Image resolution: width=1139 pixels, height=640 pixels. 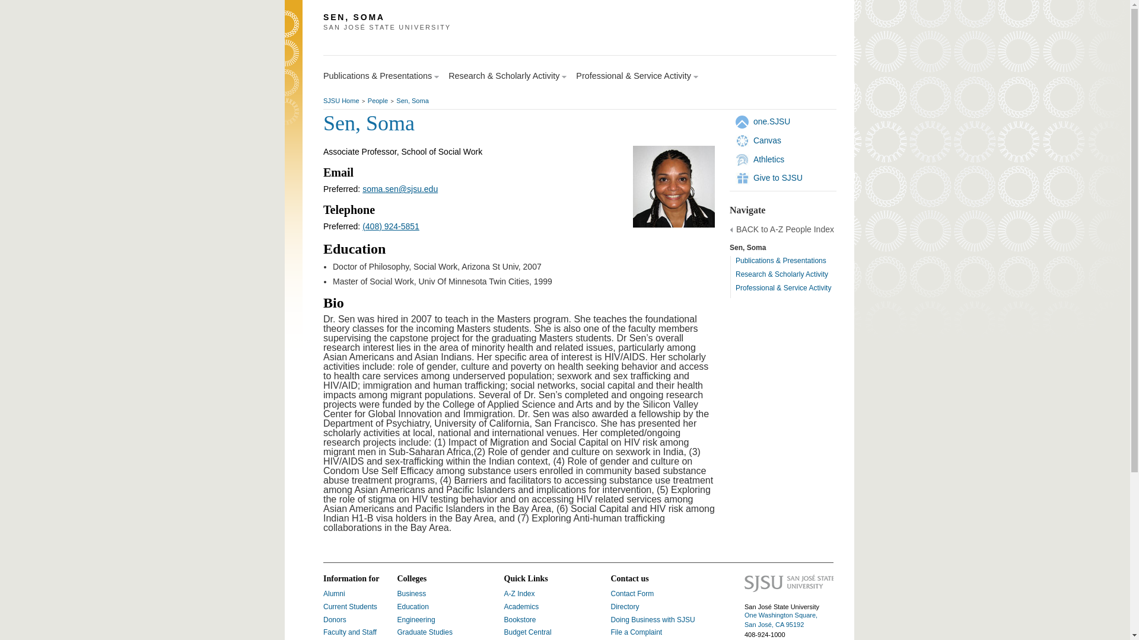 What do you see at coordinates (412, 593) in the screenshot?
I see `Business` at bounding box center [412, 593].